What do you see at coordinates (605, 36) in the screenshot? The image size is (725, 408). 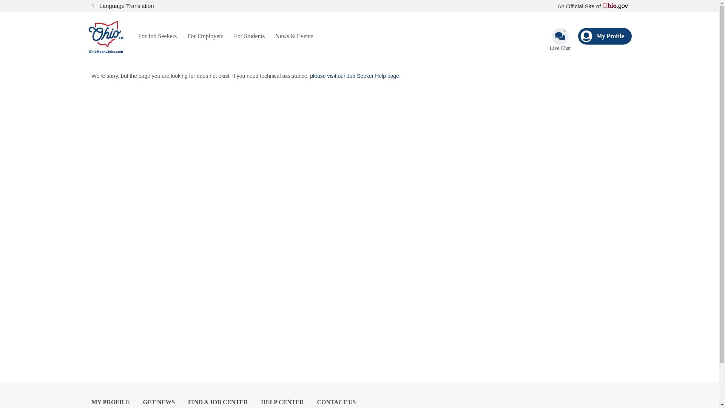 I see `My Profile` at bounding box center [605, 36].